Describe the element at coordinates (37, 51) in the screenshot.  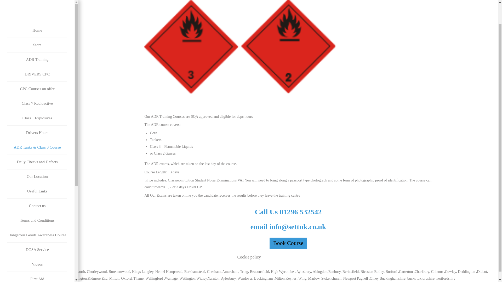
I see `DRIVERS CPC` at that location.